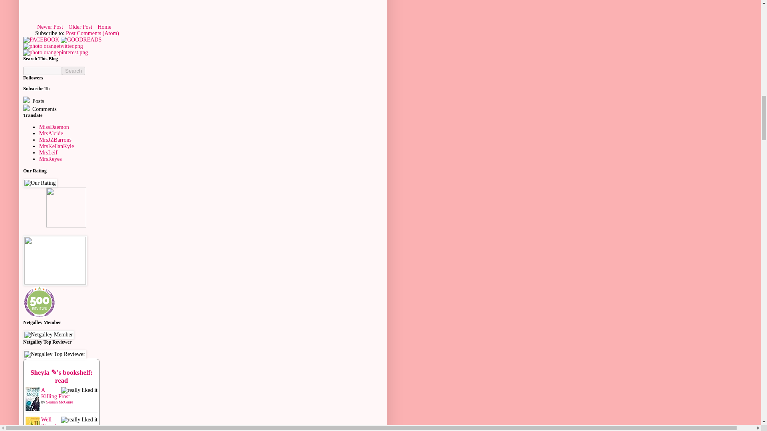 The image size is (767, 431). I want to click on MissDaemon, so click(54, 127).